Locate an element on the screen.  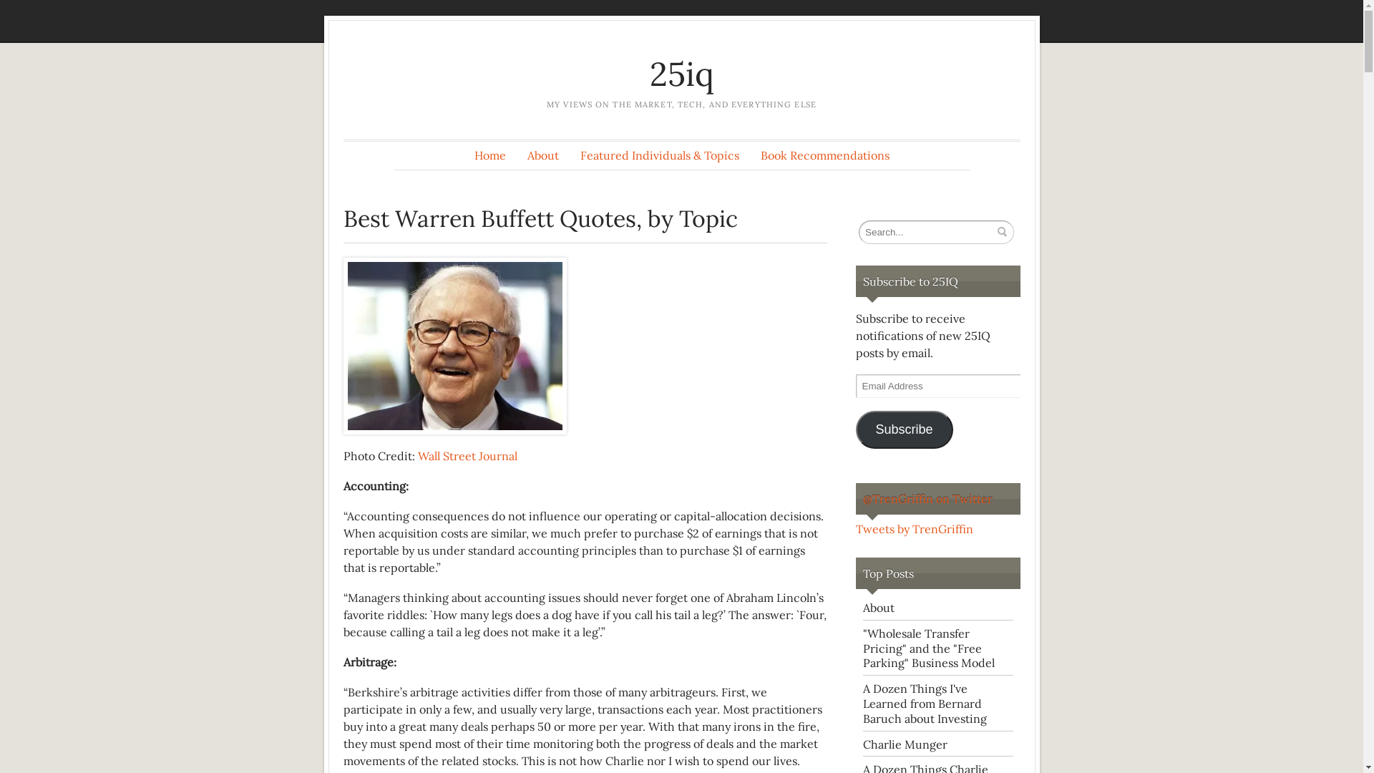
Featured Individuals & Topics is located at coordinates (660, 156).